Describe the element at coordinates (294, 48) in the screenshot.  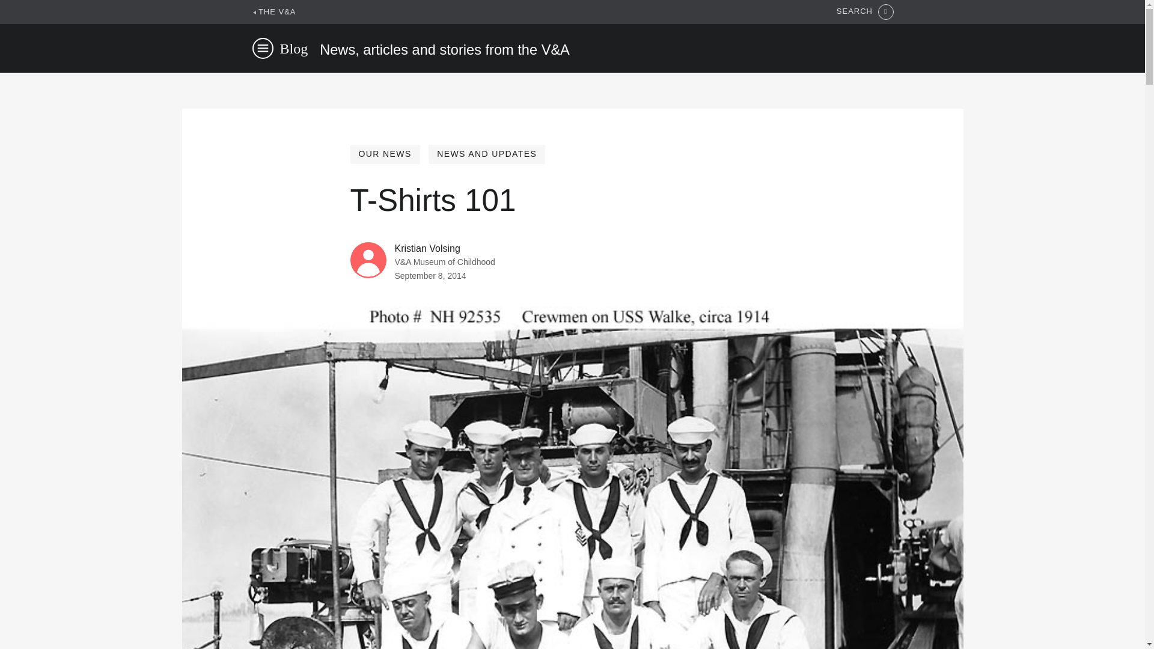
I see `Blog` at that location.